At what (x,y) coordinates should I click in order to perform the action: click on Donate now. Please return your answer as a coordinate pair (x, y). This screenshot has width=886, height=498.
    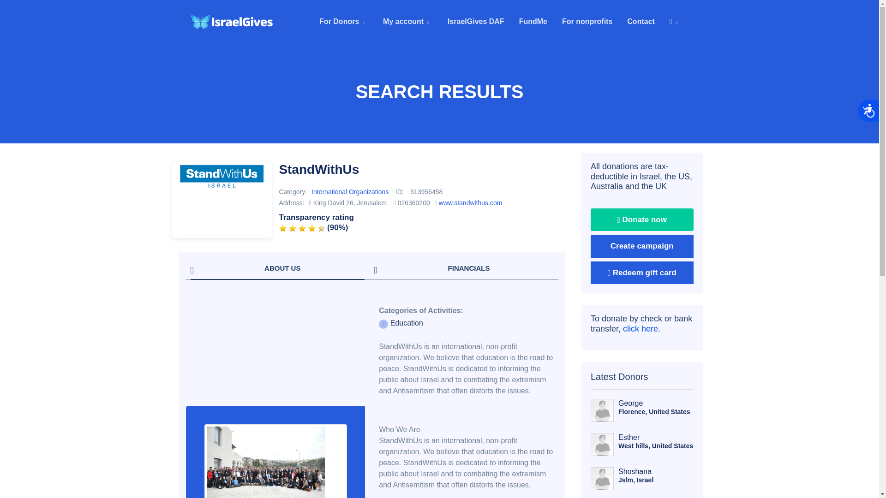
    Looking at the image, I should click on (642, 220).